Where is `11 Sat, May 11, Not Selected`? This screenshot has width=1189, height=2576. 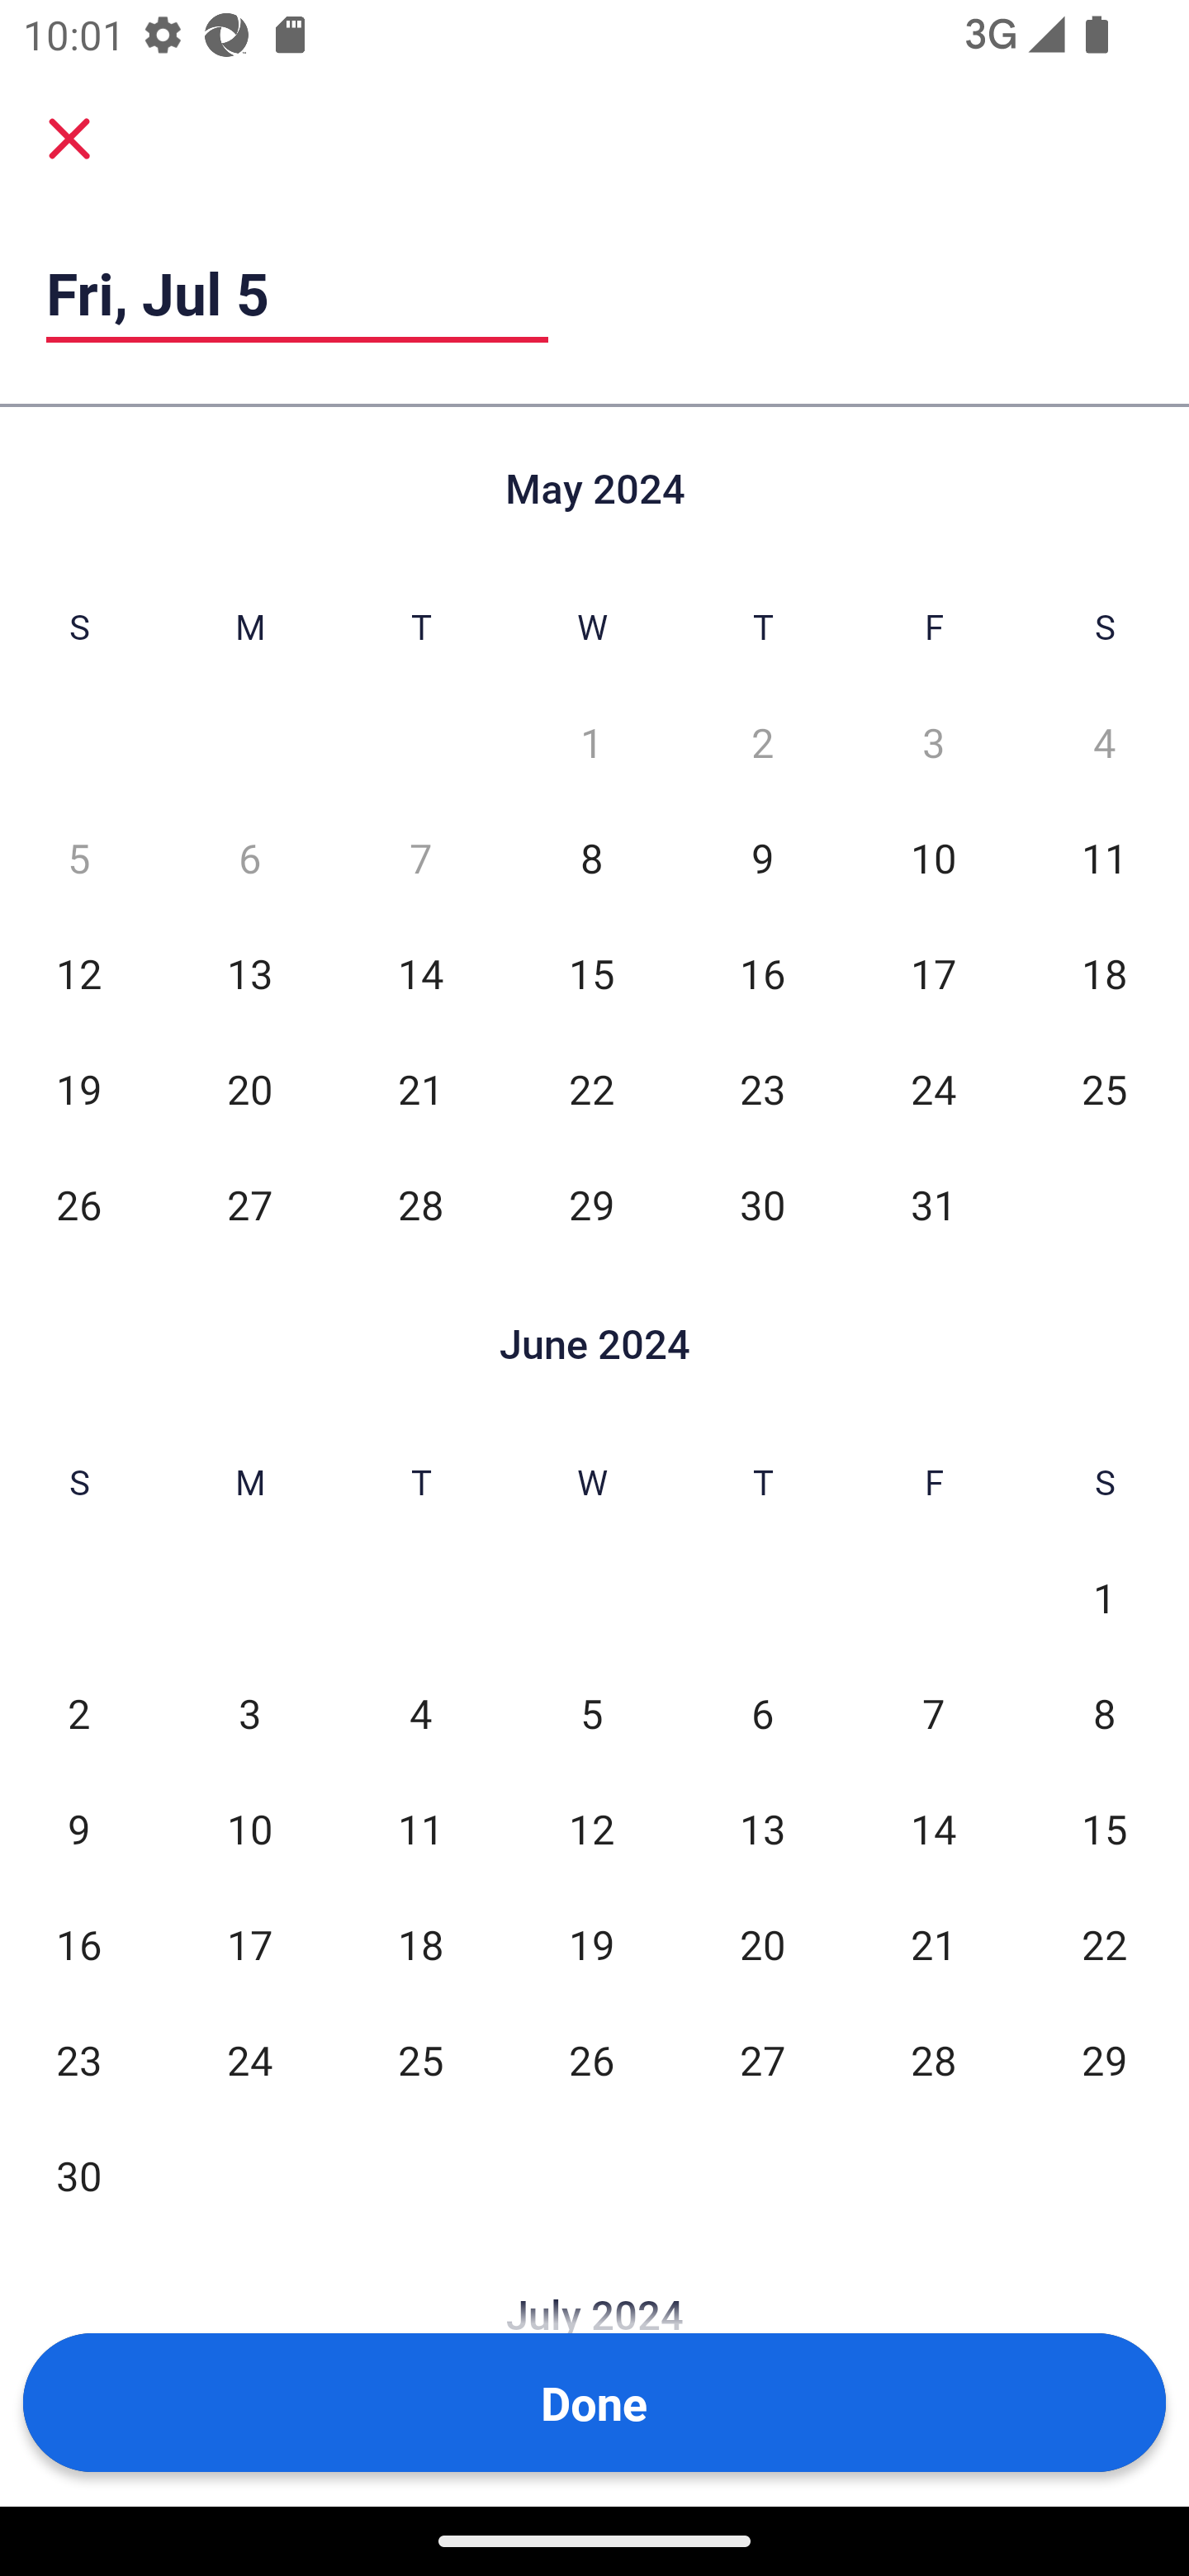
11 Sat, May 11, Not Selected is located at coordinates (1105, 857).